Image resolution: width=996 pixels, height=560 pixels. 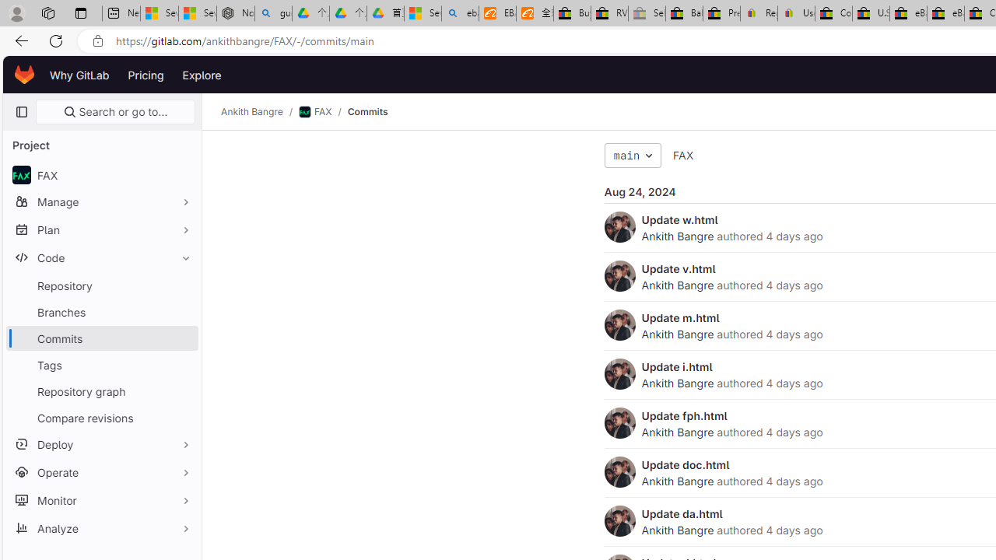 What do you see at coordinates (647, 14) in the screenshot?
I see `Sell worldwide with eBay - Sleeping` at bounding box center [647, 14].